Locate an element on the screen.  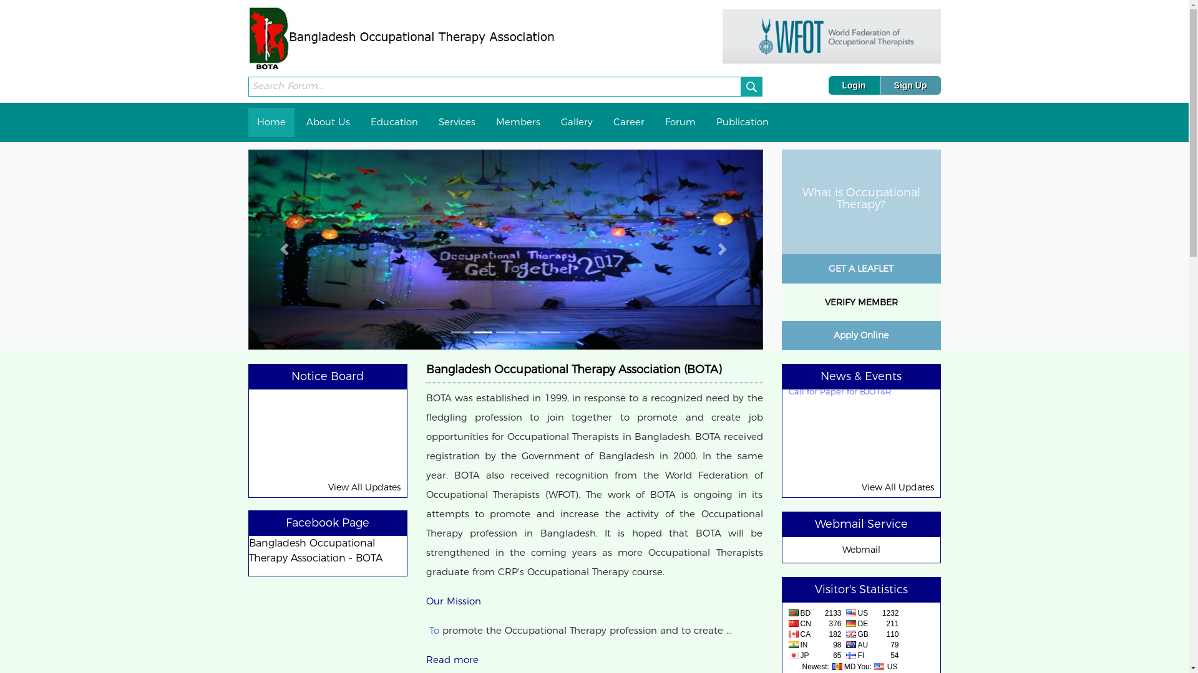
GET A LEAFLET is located at coordinates (861, 266).